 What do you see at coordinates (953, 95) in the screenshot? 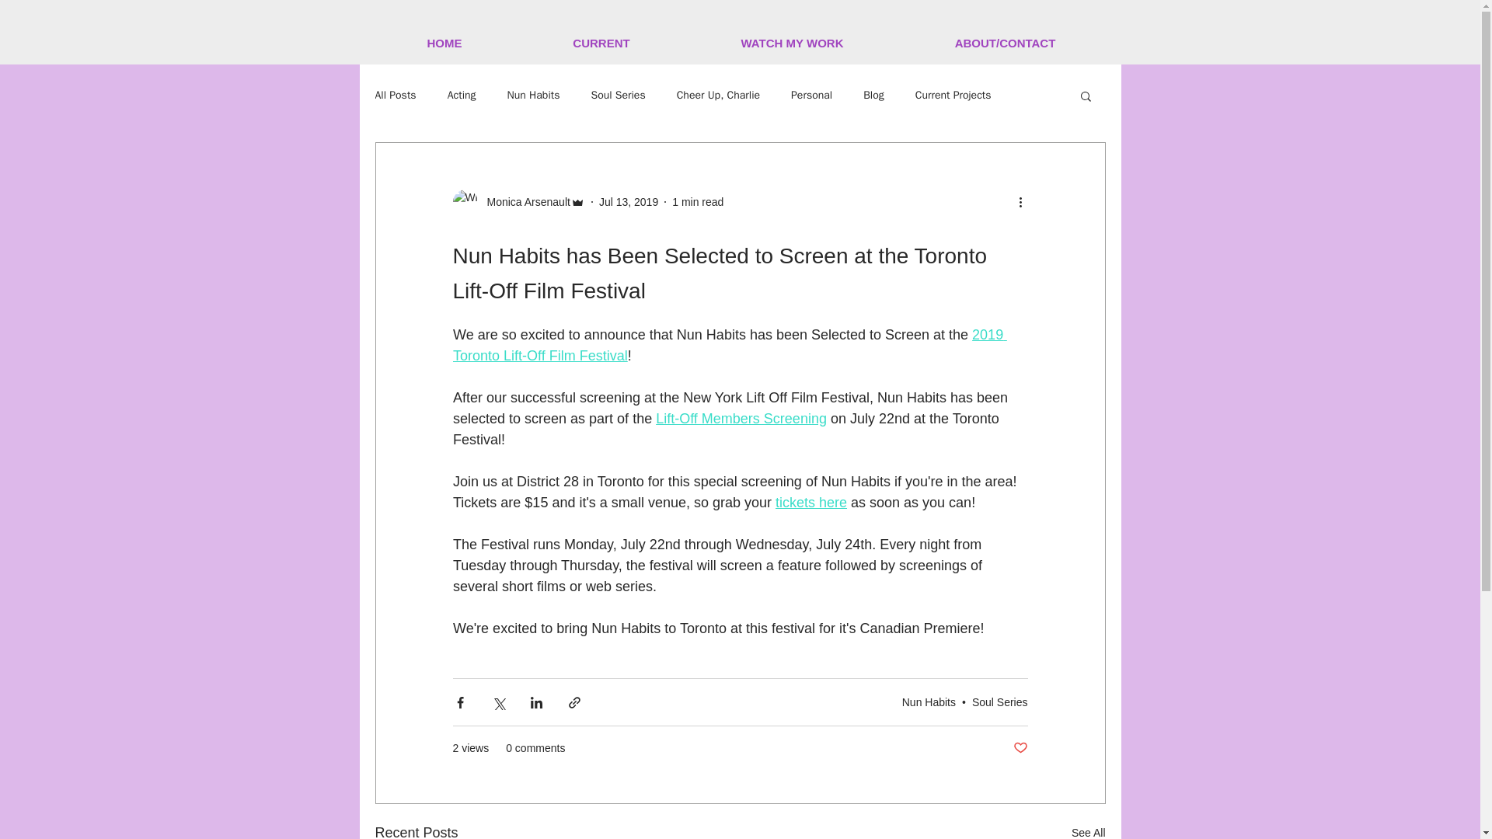
I see `Current Projects` at bounding box center [953, 95].